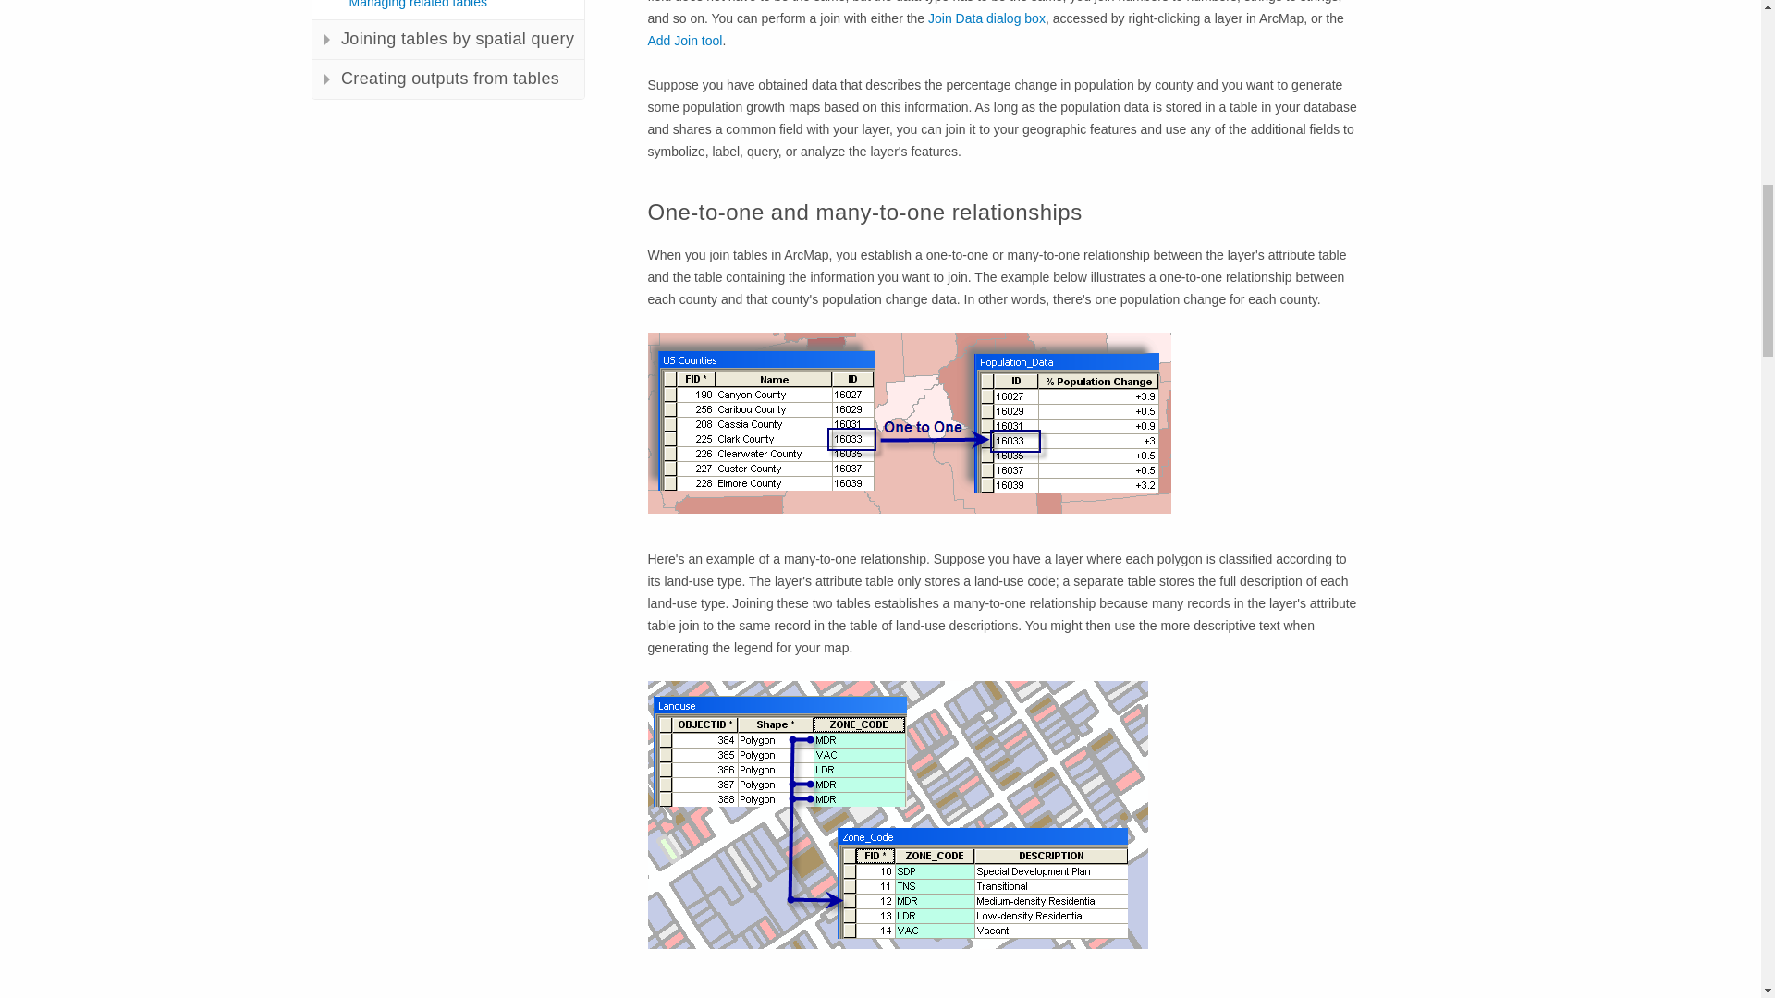  What do you see at coordinates (908, 423) in the screenshot?
I see `Symbolizing features based on joined population data` at bounding box center [908, 423].